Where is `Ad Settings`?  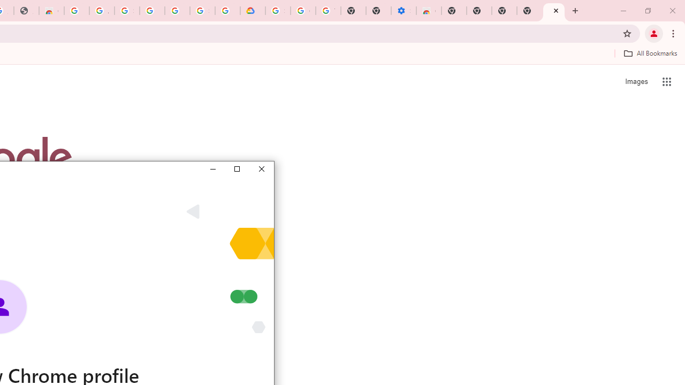
Ad Settings is located at coordinates (102, 11).